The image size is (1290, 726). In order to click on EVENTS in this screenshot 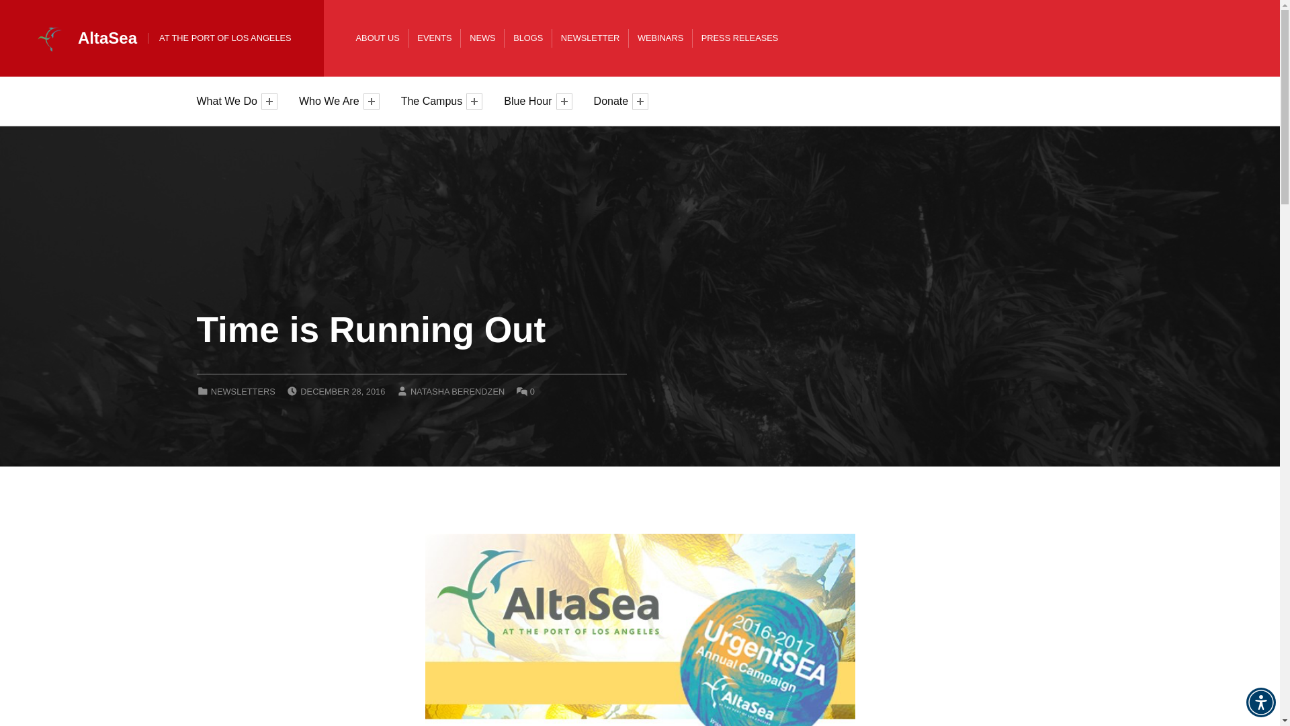, I will do `click(434, 38)`.